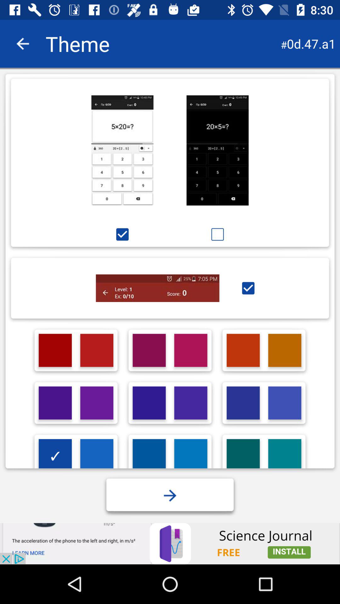 This screenshot has width=340, height=604. Describe the element at coordinates (97, 403) in the screenshot. I see `pick color` at that location.